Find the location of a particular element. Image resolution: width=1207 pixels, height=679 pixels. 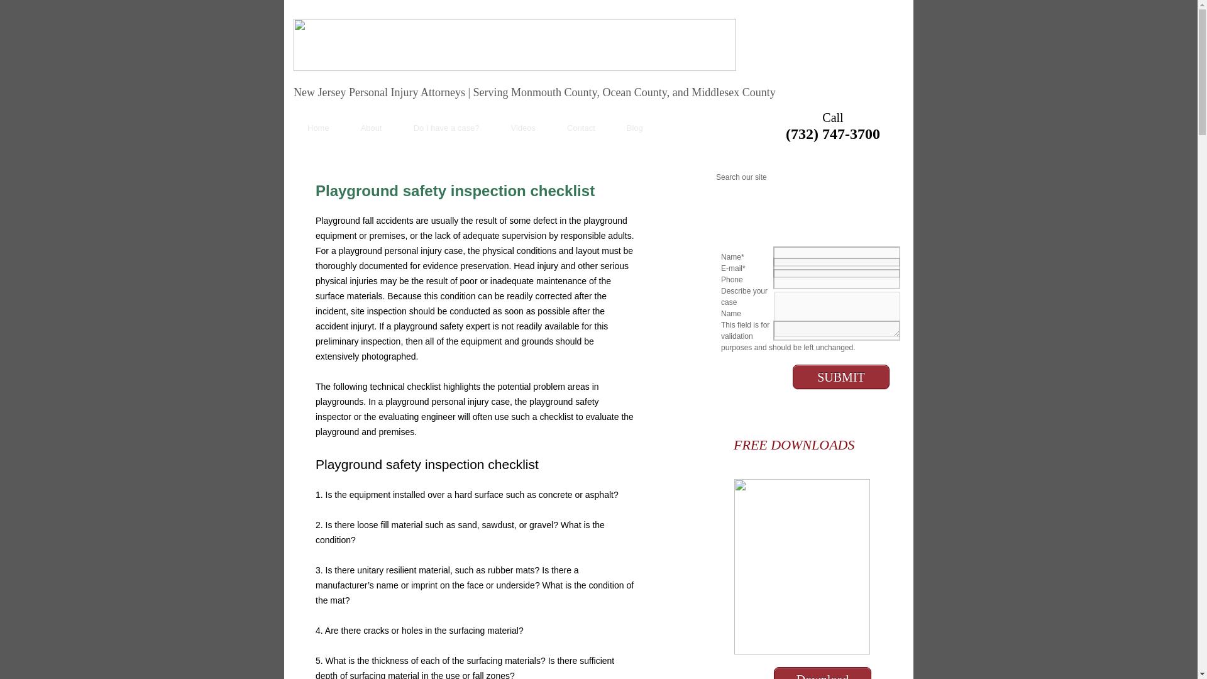

Videos is located at coordinates (523, 128).